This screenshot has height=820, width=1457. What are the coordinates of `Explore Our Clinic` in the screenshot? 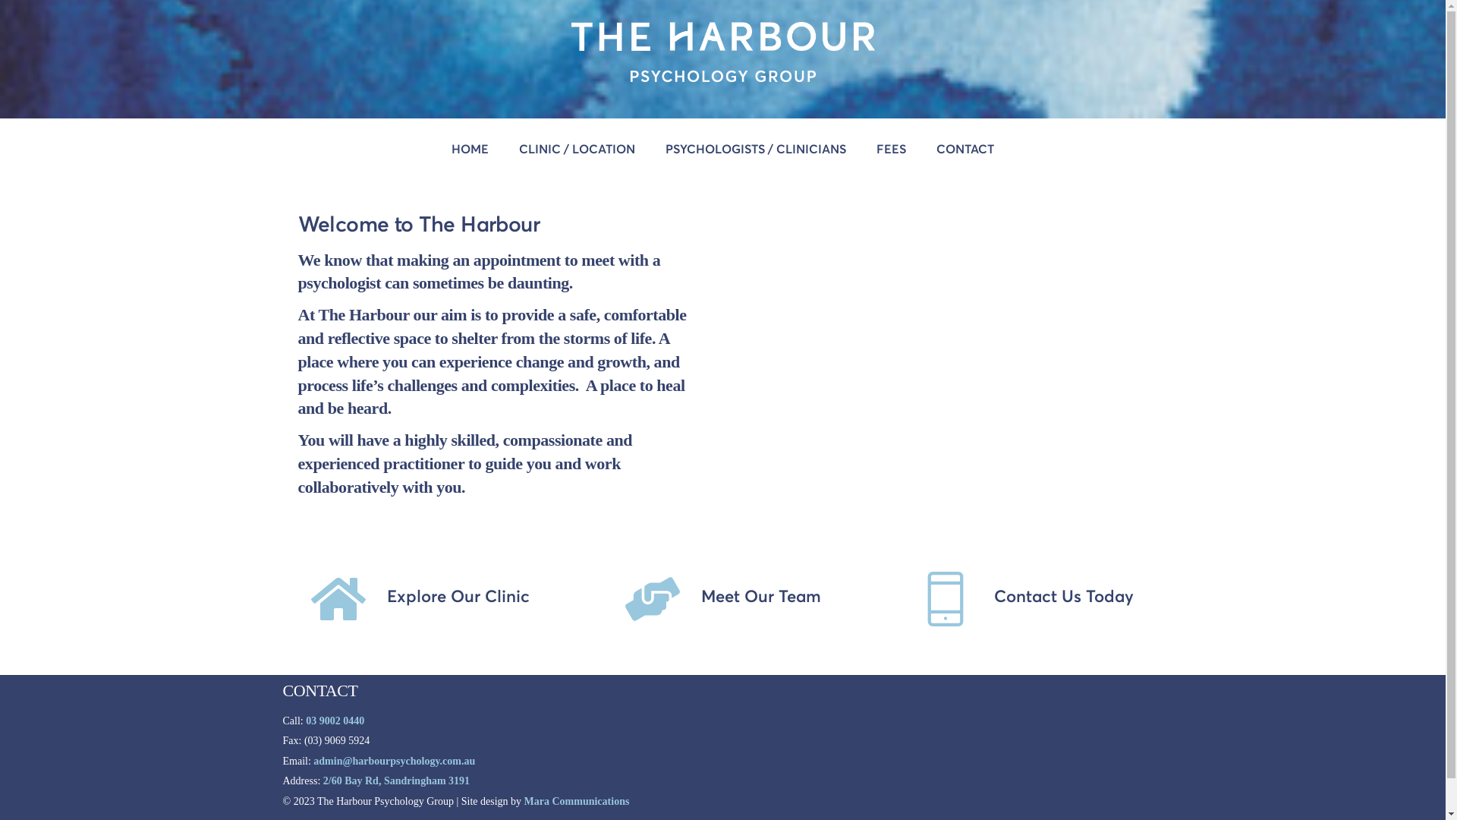 It's located at (420, 597).